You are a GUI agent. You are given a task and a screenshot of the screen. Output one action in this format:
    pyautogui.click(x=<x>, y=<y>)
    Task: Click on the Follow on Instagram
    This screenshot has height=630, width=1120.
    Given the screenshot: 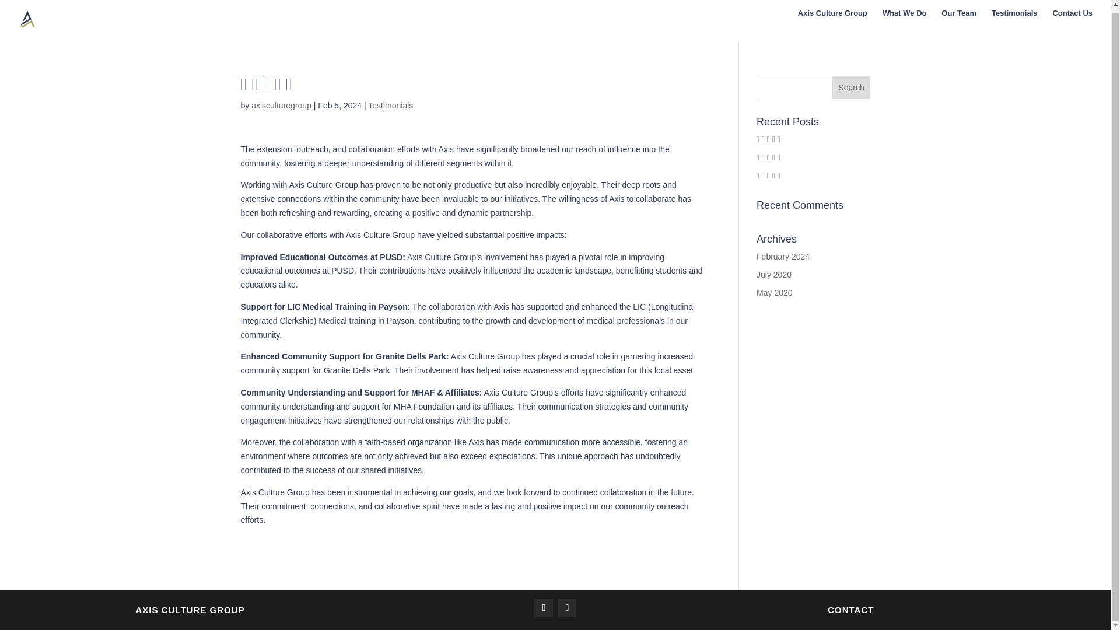 What is the action you would take?
    pyautogui.click(x=544, y=608)
    